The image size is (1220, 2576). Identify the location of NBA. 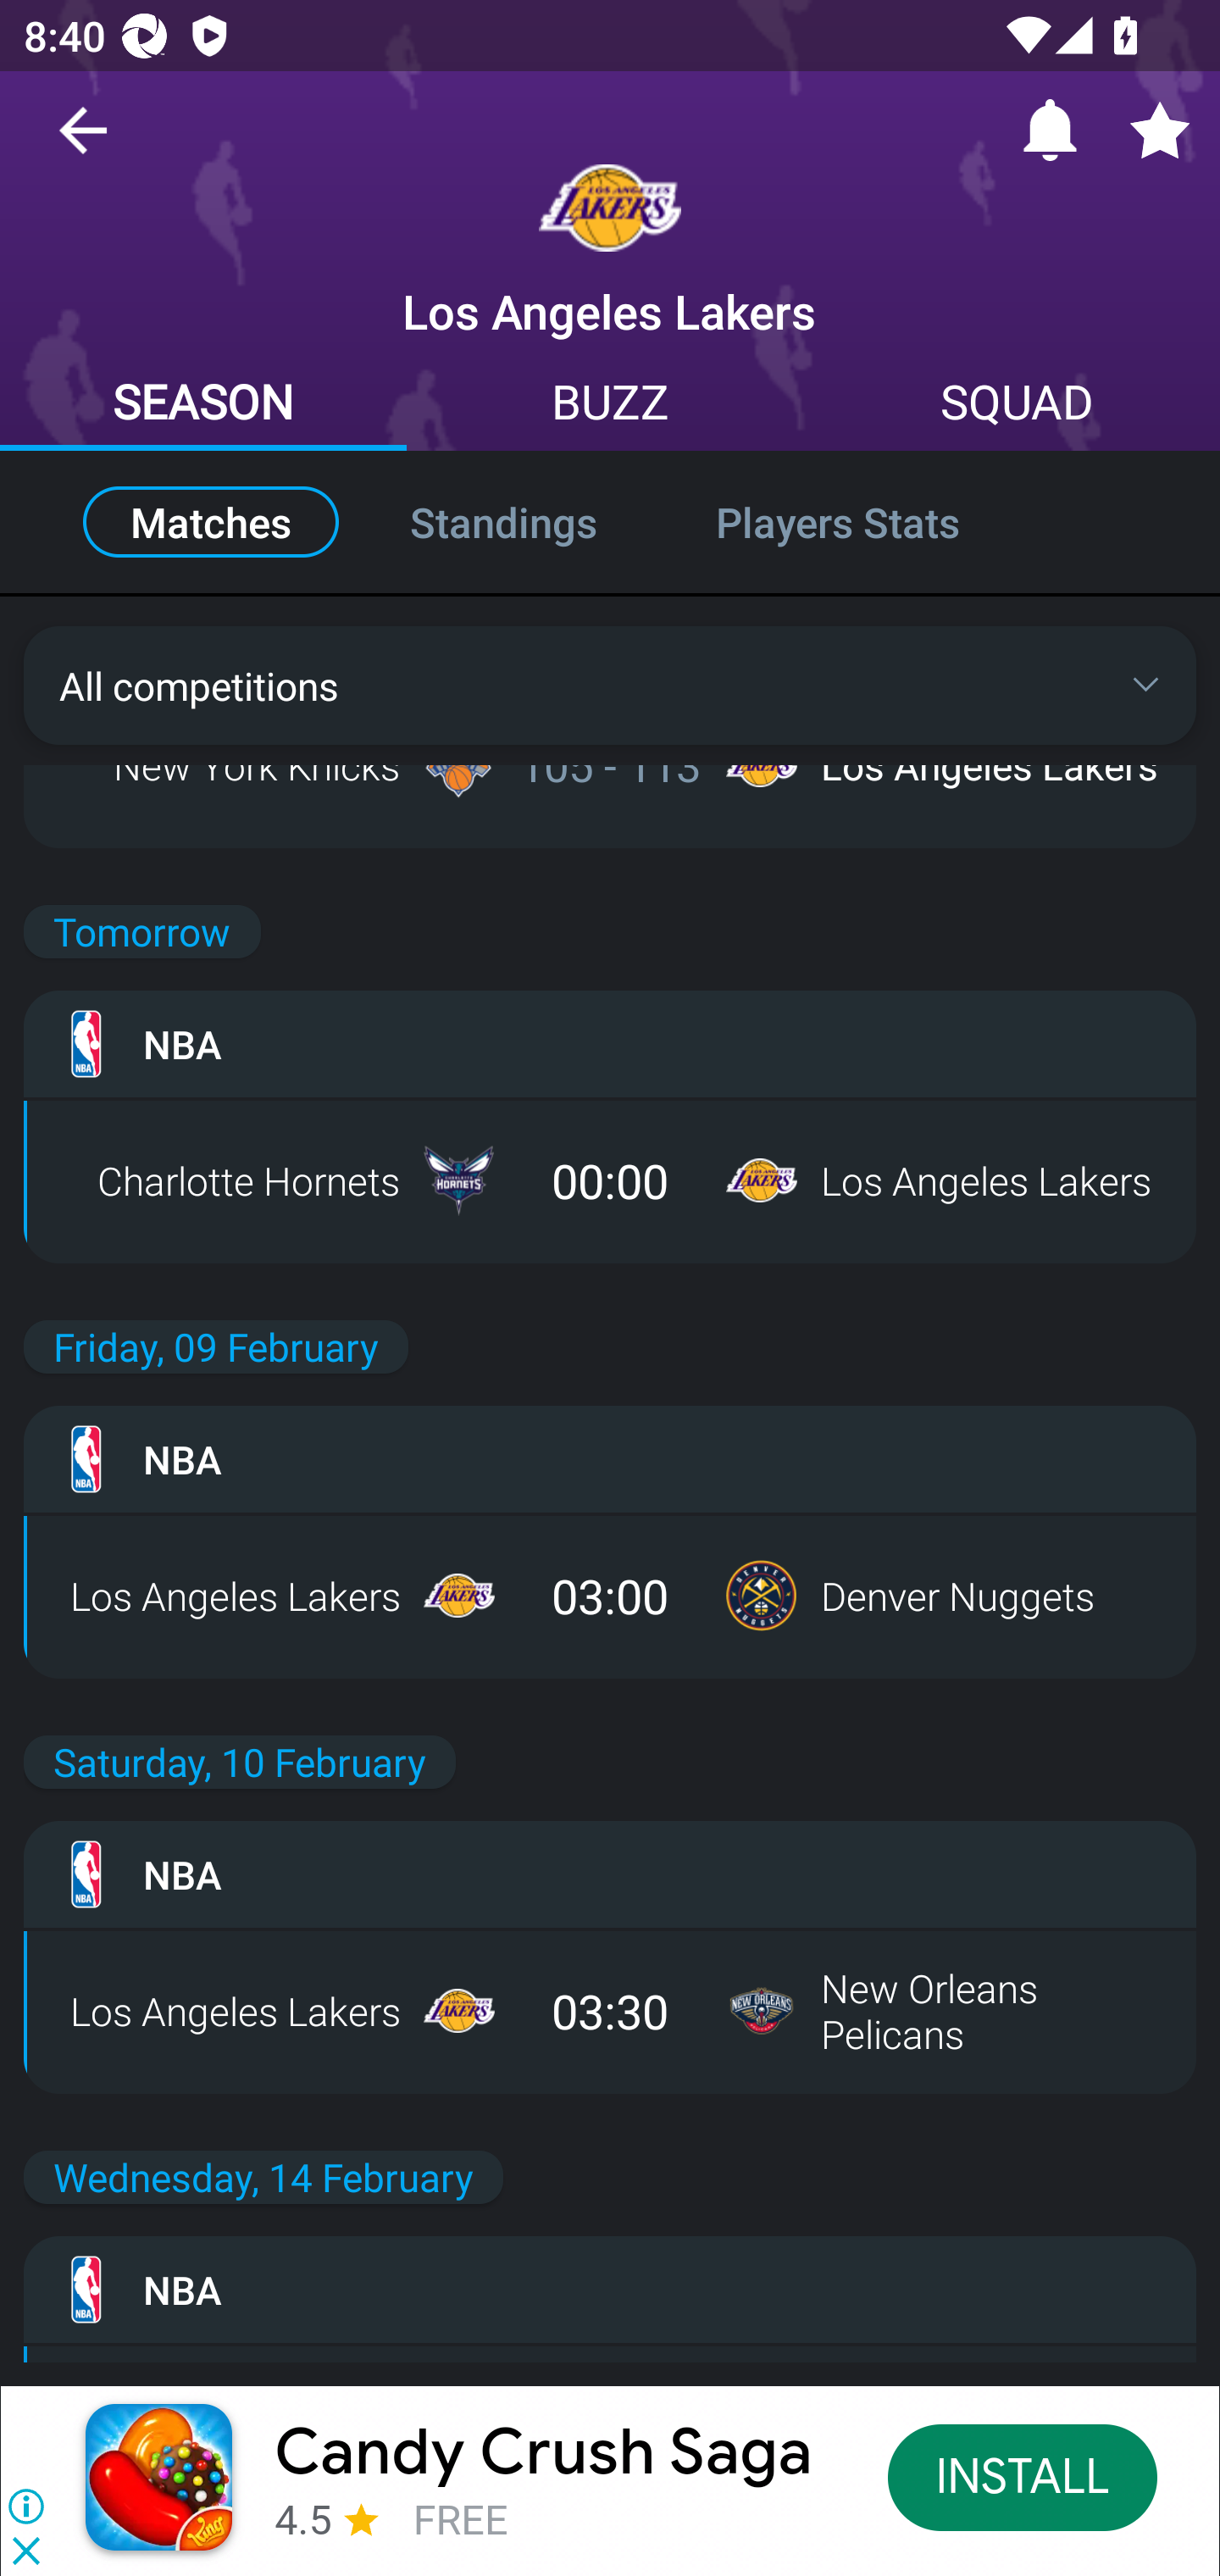
(610, 2290).